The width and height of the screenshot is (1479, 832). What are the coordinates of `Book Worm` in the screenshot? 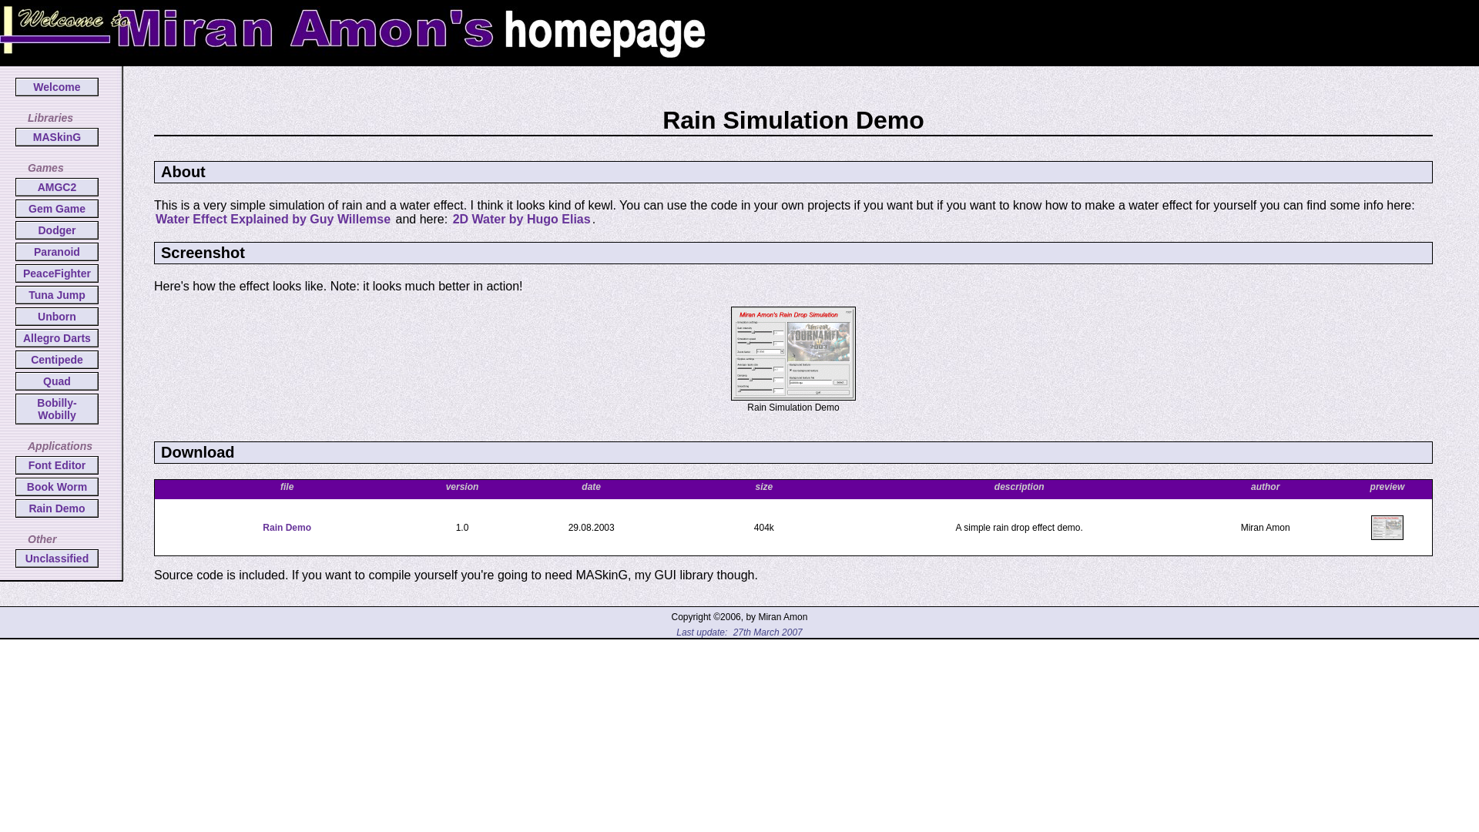 It's located at (57, 487).